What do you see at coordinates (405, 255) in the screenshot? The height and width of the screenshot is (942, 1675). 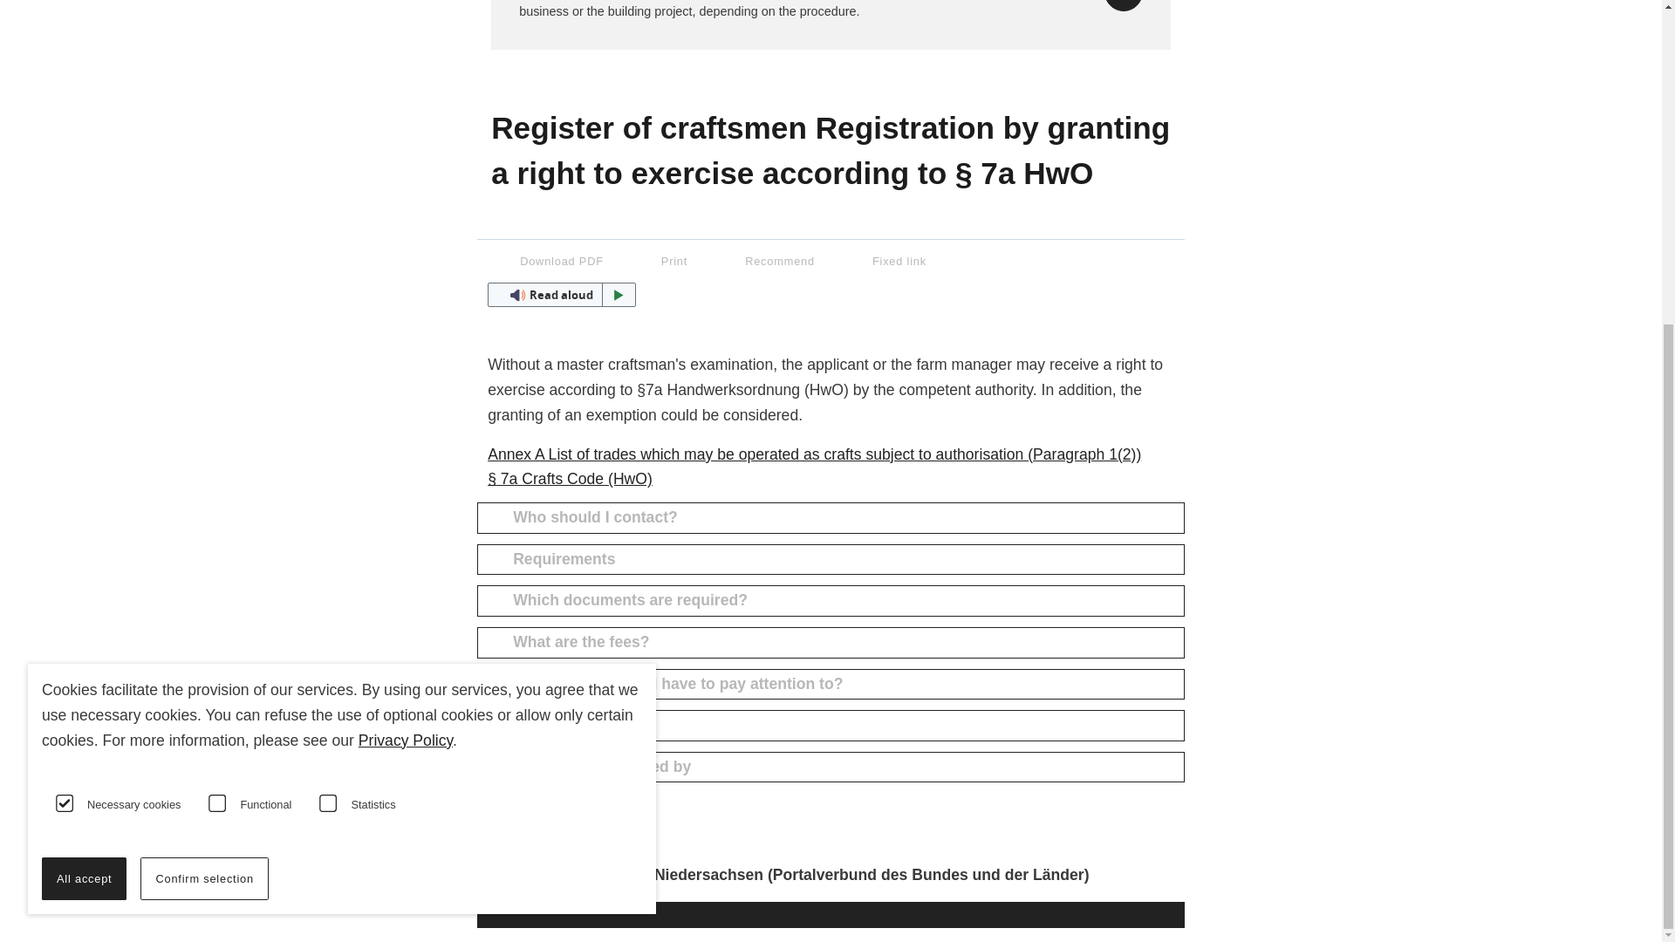 I see `Privacy Policy` at bounding box center [405, 255].